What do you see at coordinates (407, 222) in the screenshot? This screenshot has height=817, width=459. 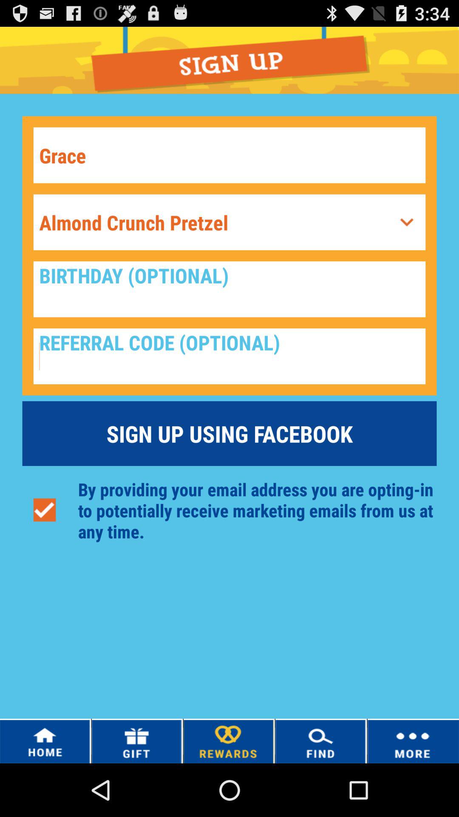 I see `see more options` at bounding box center [407, 222].